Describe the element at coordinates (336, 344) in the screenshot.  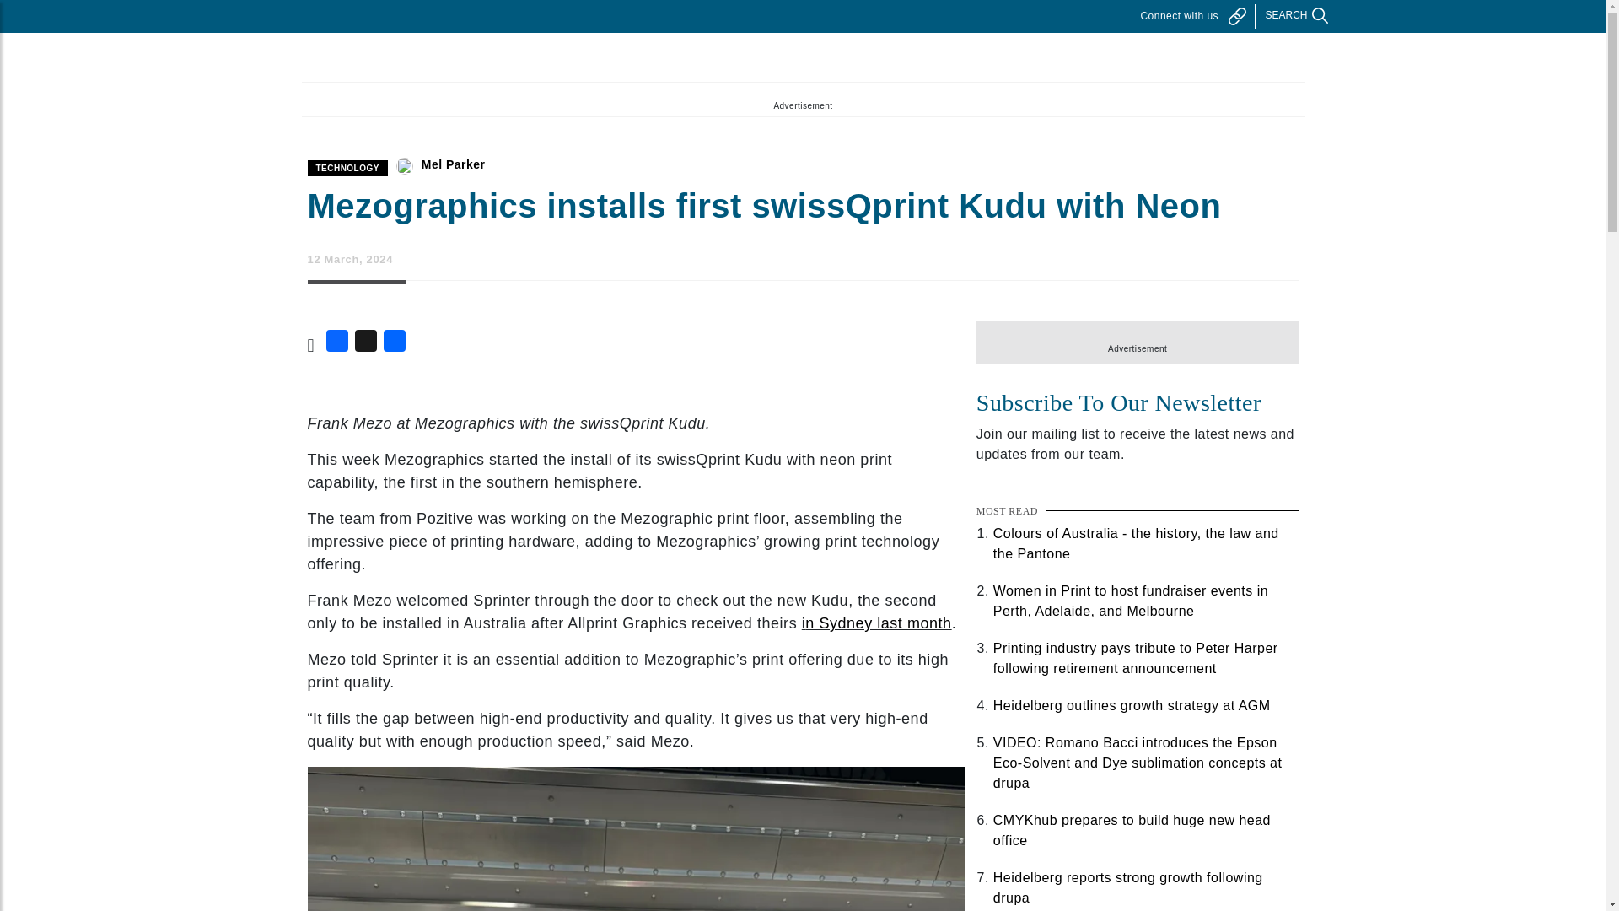
I see `Facebook` at that location.